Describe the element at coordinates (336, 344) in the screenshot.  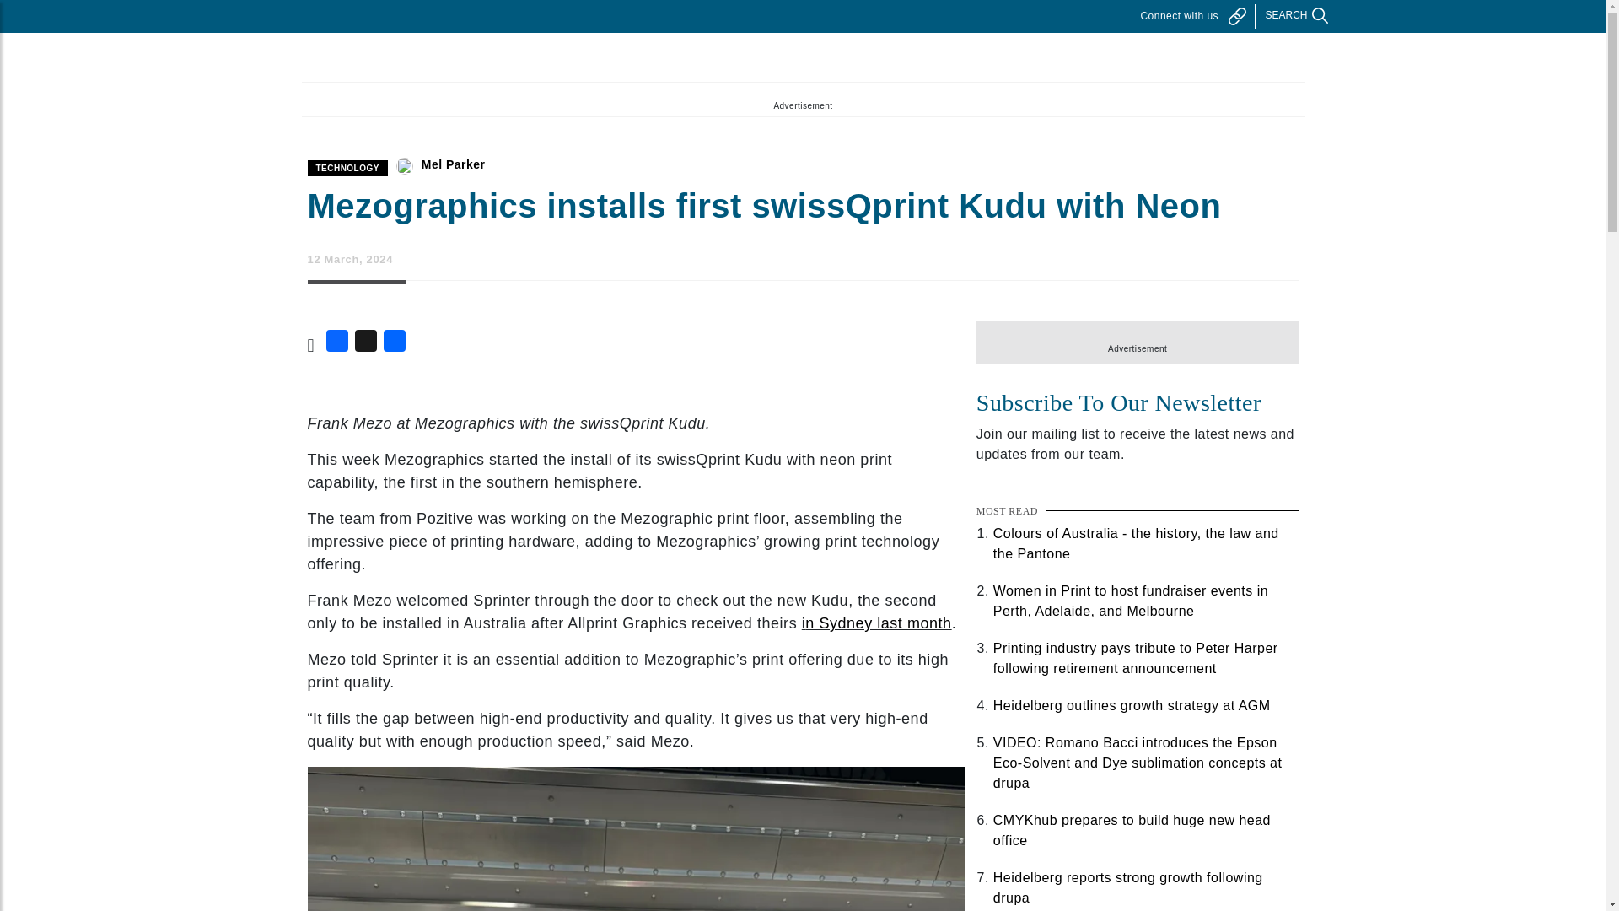
I see `Facebook` at that location.